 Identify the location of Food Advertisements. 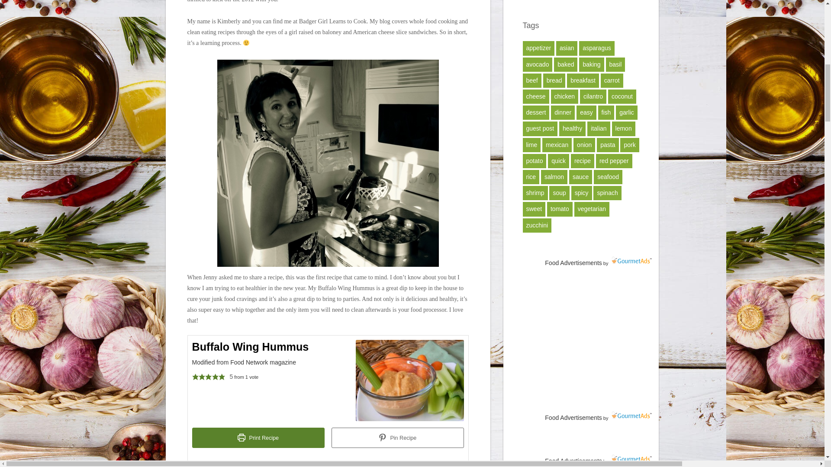
(573, 418).